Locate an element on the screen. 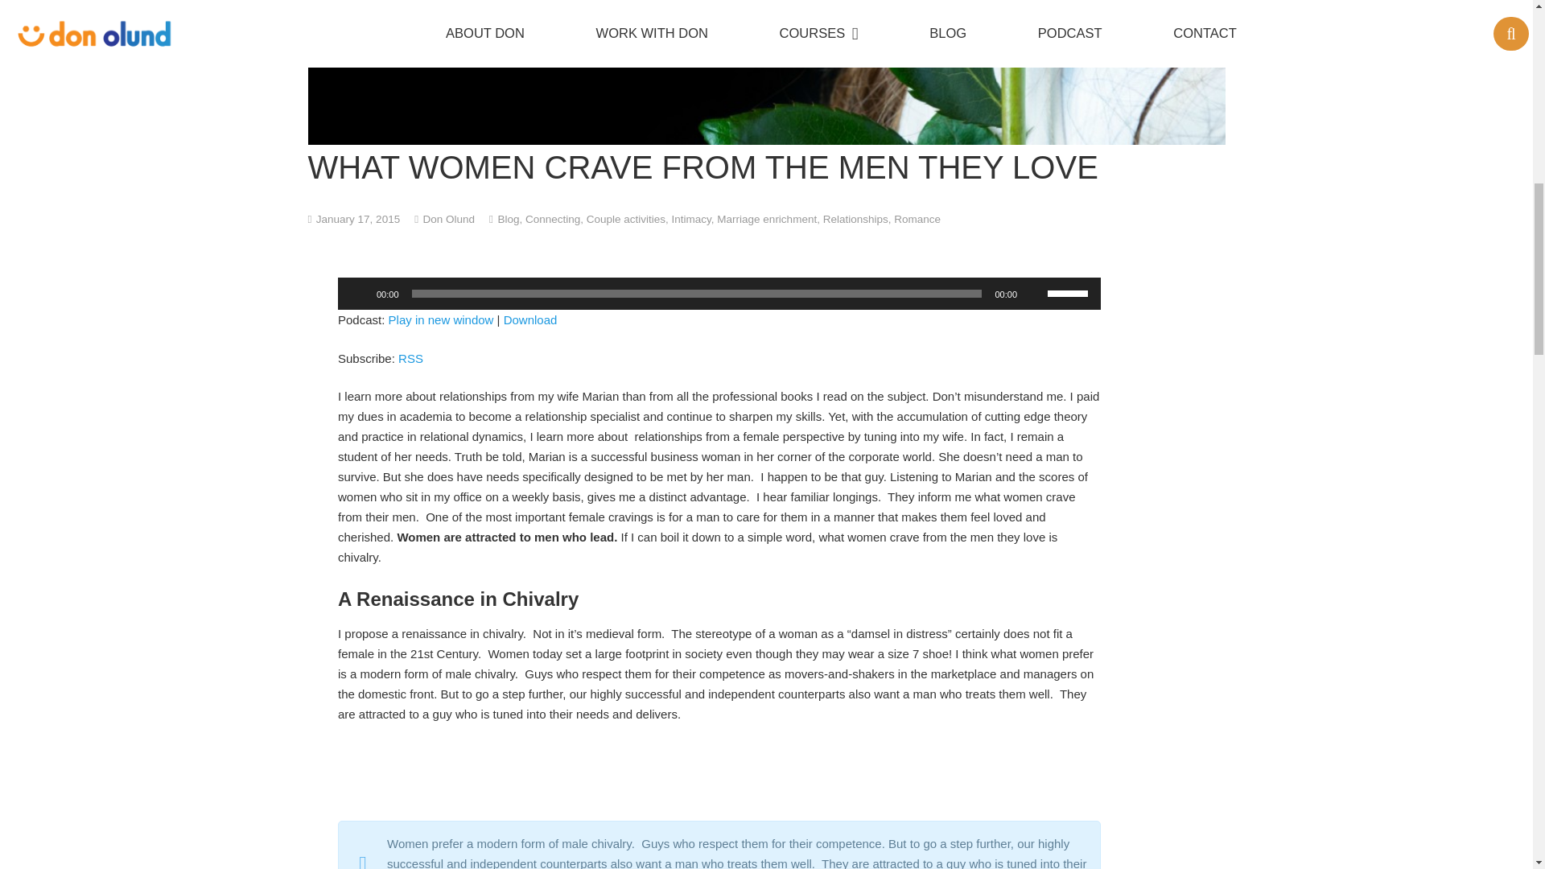 This screenshot has width=1545, height=869. Blog is located at coordinates (509, 219).